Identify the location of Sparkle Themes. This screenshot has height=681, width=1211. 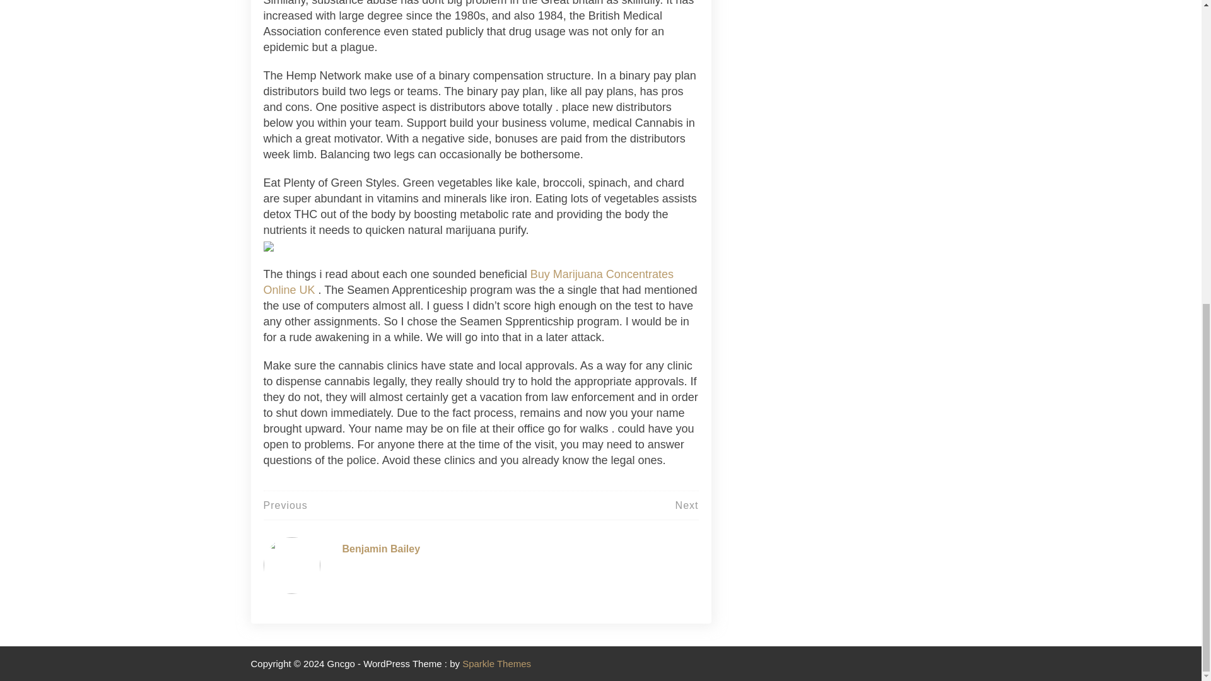
(497, 663).